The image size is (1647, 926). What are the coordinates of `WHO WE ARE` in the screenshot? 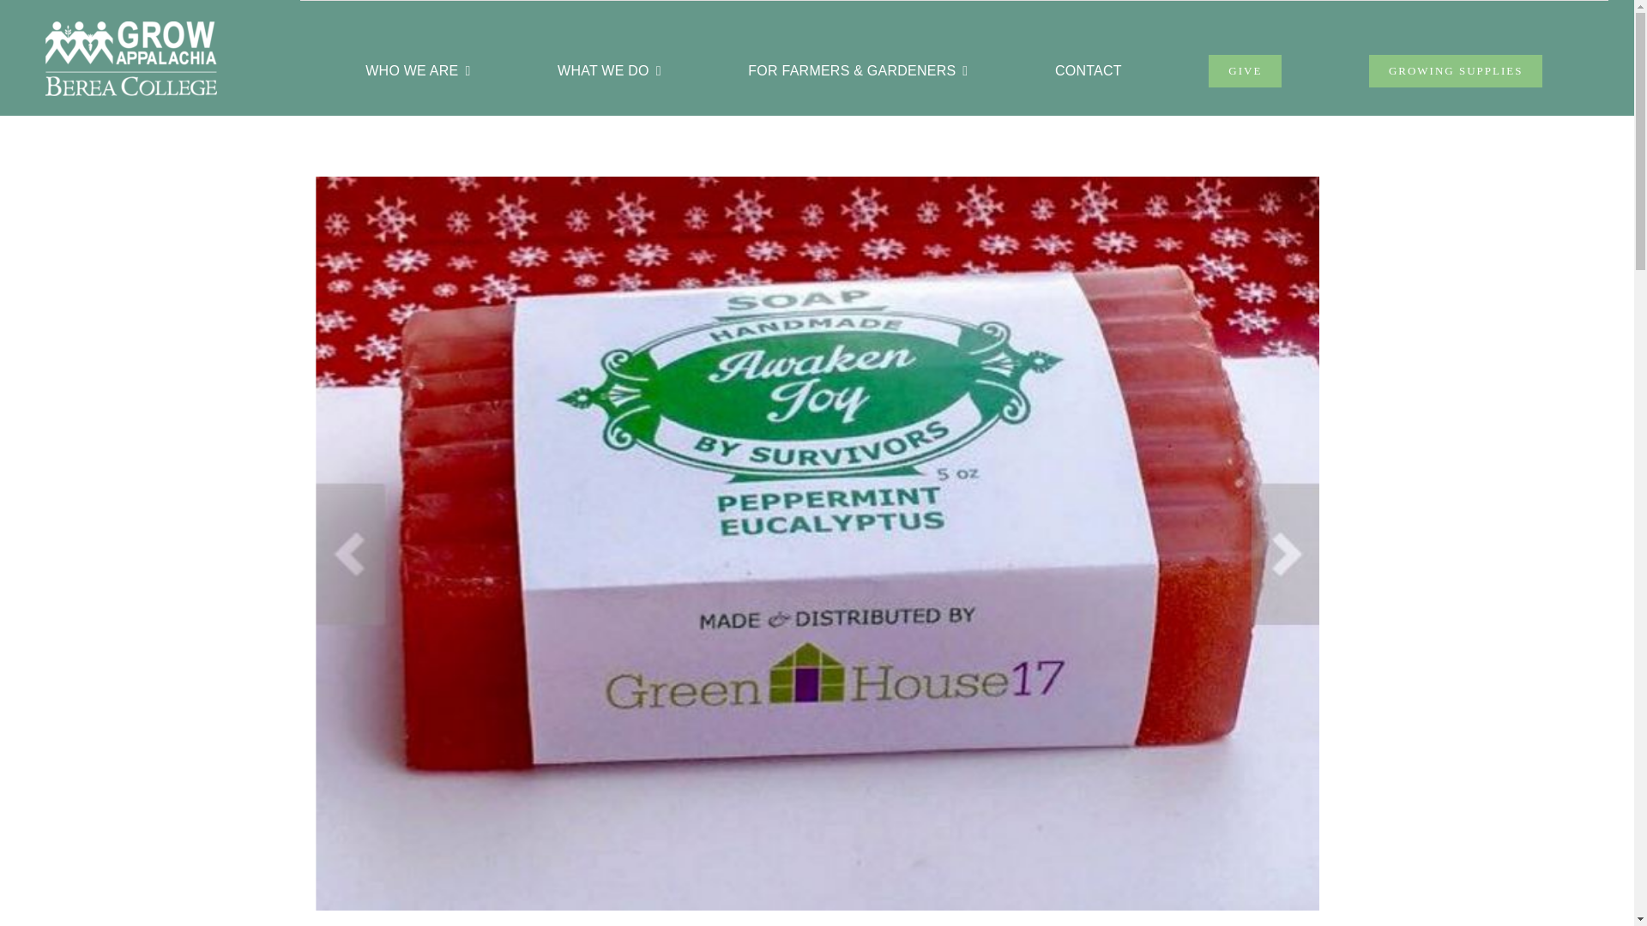 It's located at (417, 70).